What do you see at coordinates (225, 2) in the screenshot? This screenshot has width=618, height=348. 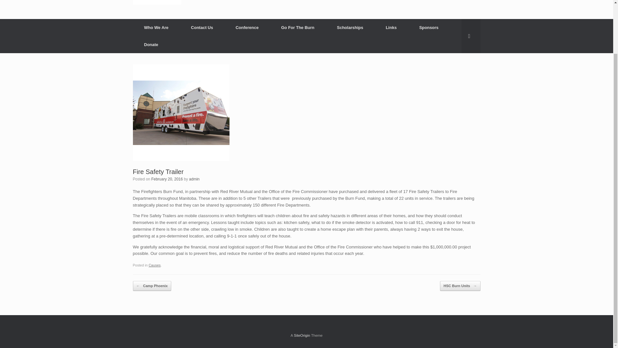 I see `Mamingwey Burn Society` at bounding box center [225, 2].